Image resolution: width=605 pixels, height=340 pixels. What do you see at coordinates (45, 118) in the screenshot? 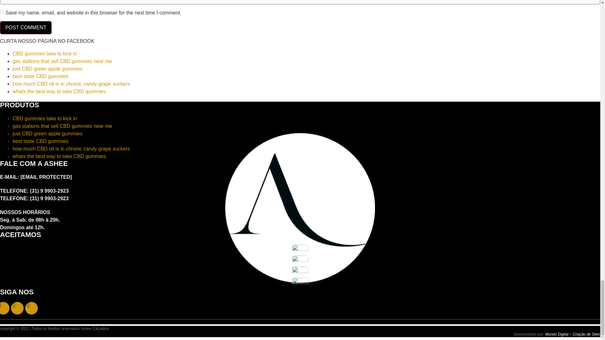
I see `CBD gummies take to kick in` at bounding box center [45, 118].